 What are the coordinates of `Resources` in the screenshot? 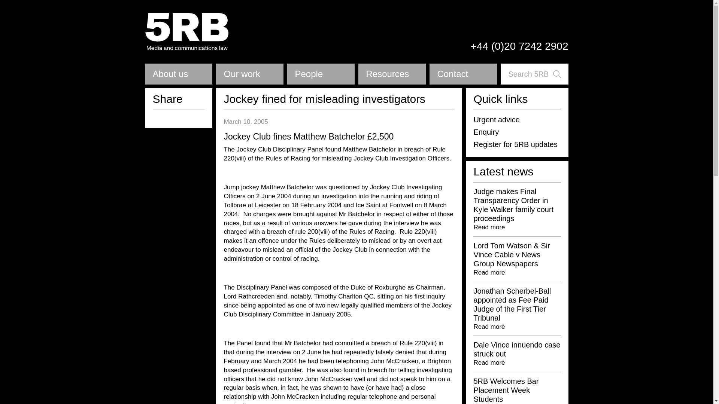 It's located at (392, 74).